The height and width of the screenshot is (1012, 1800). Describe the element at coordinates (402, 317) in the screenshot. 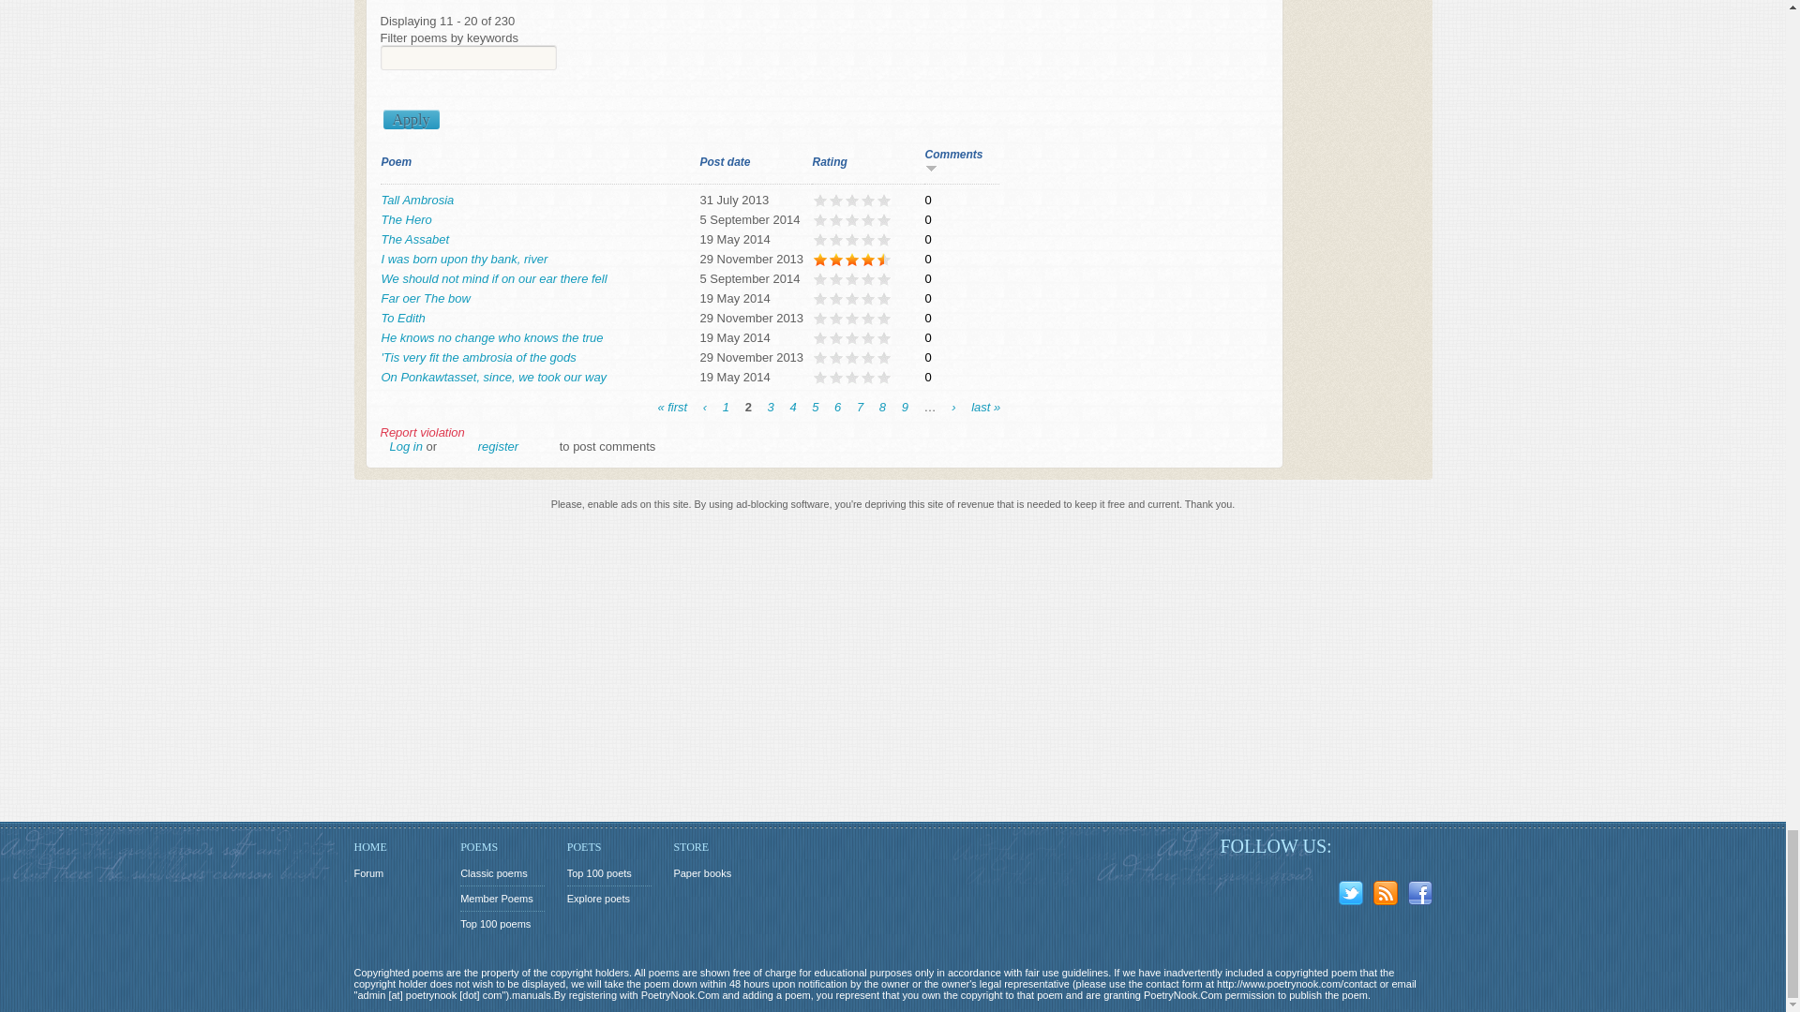

I see `To Edith` at that location.